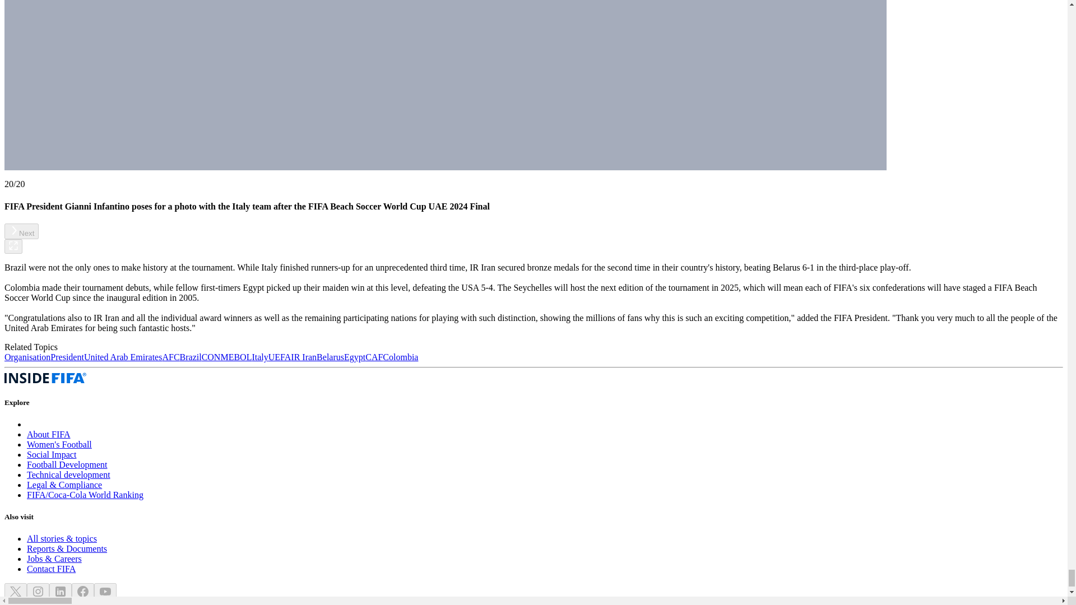 Image resolution: width=1076 pixels, height=605 pixels. I want to click on Italy, so click(260, 356).